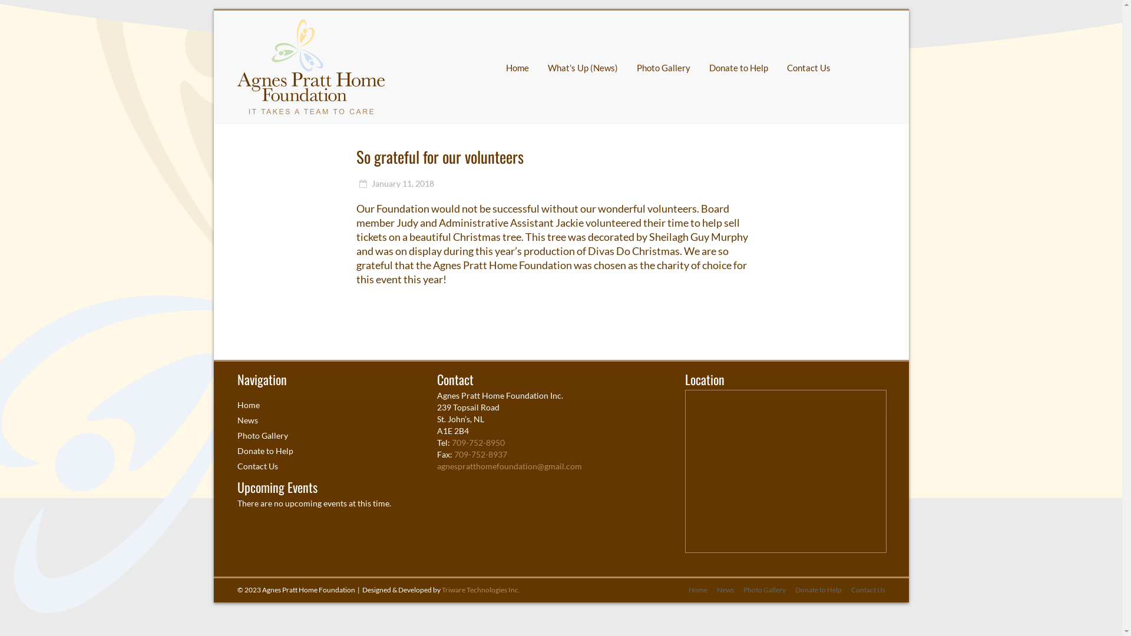 This screenshot has height=636, width=1131. I want to click on Donate to Help, so click(265, 451).